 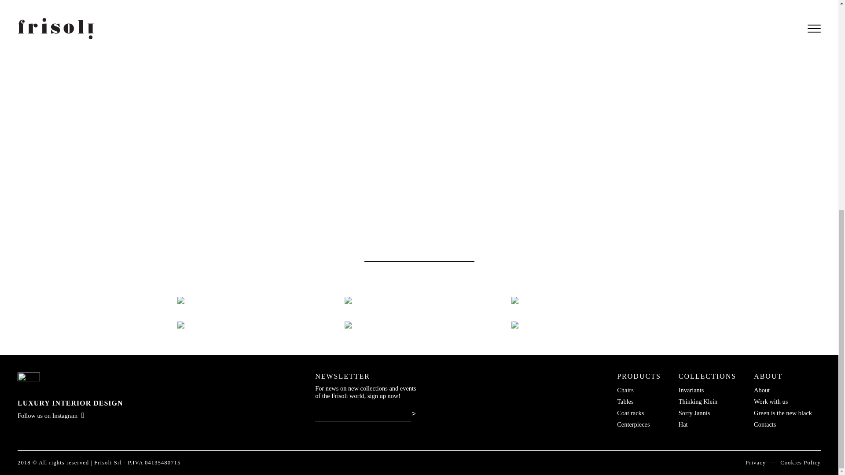 I want to click on Work with us, so click(x=770, y=402).